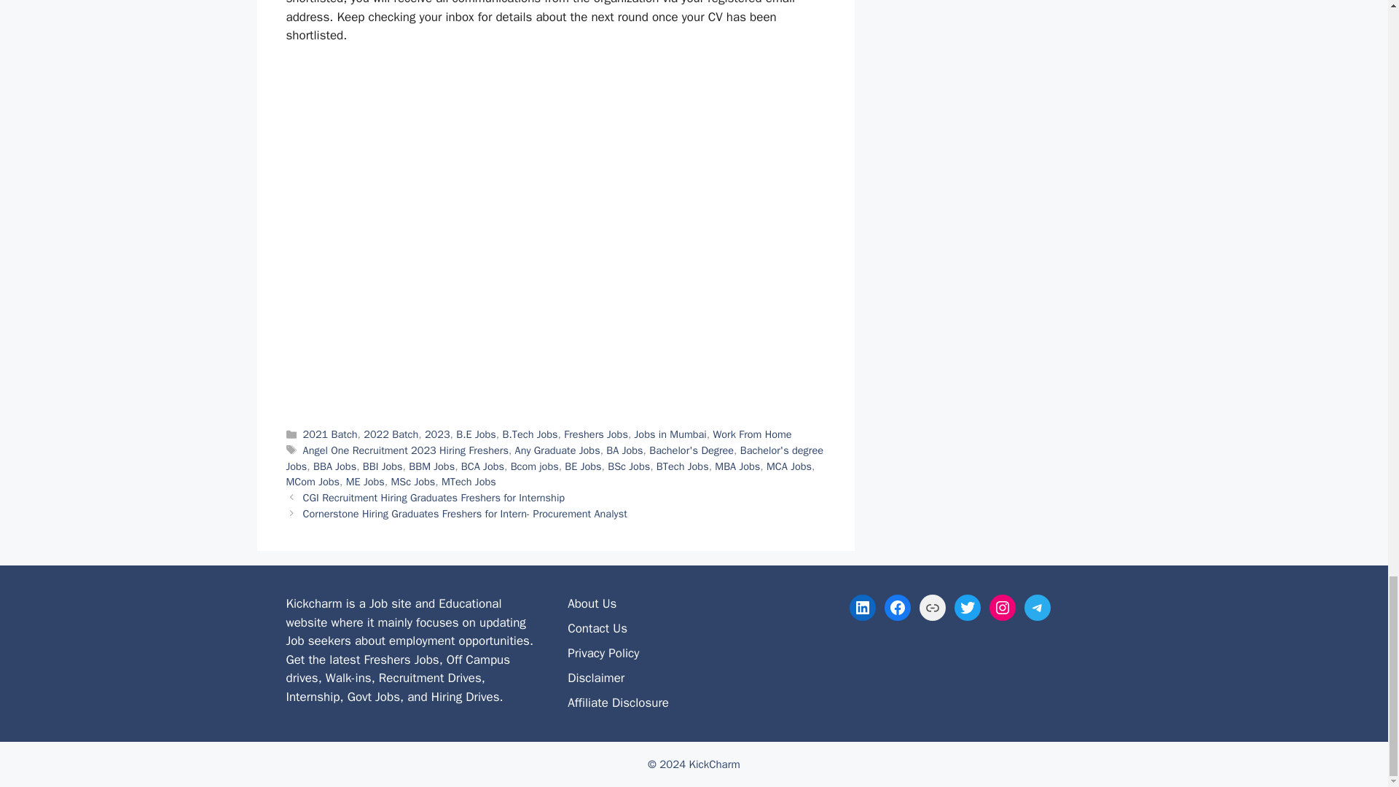 Image resolution: width=1399 pixels, height=787 pixels. What do you see at coordinates (476, 434) in the screenshot?
I see `B.E Jobs` at bounding box center [476, 434].